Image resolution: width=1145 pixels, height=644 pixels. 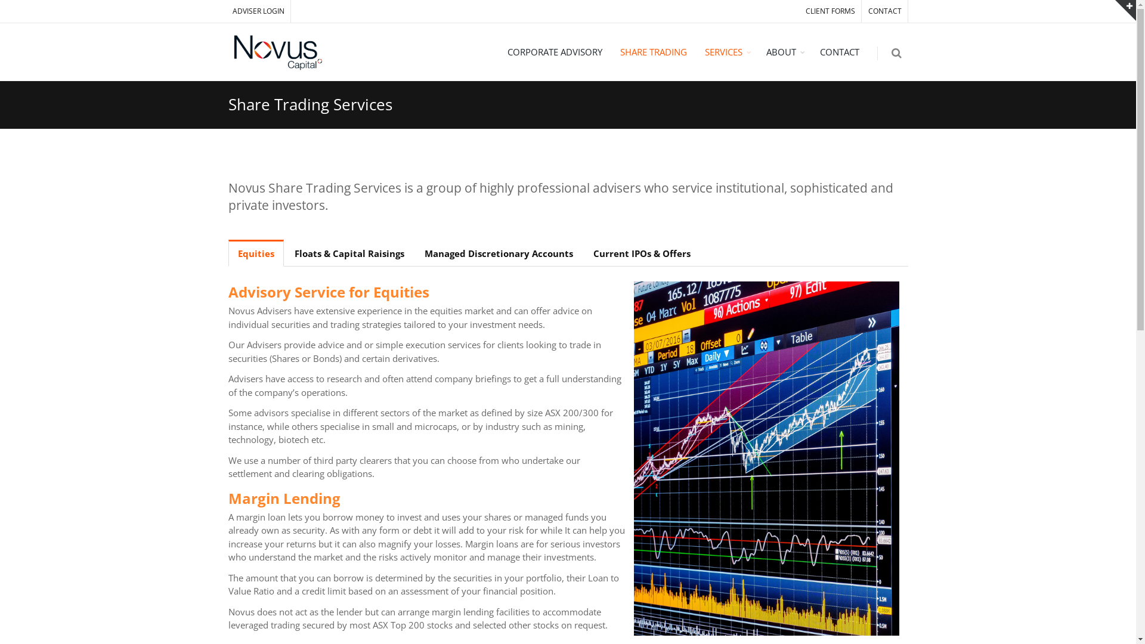 What do you see at coordinates (642, 253) in the screenshot?
I see `Current IPOs & Offers` at bounding box center [642, 253].